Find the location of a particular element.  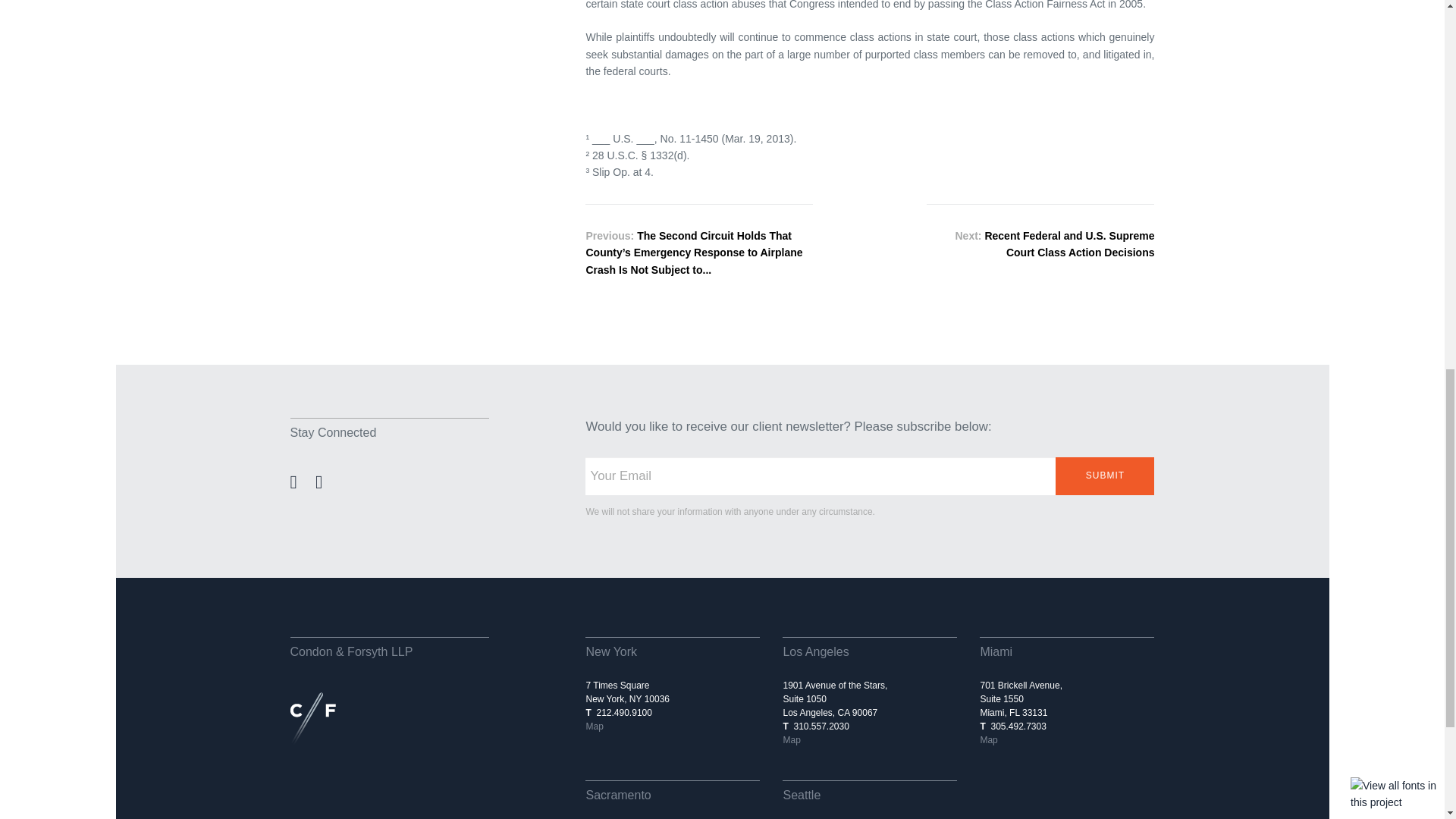

Condon Law New York map is located at coordinates (593, 726).